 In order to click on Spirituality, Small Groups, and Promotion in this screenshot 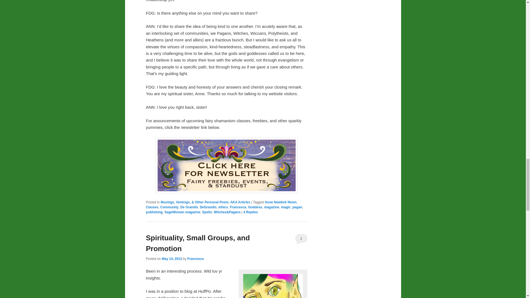, I will do `click(198, 243)`.